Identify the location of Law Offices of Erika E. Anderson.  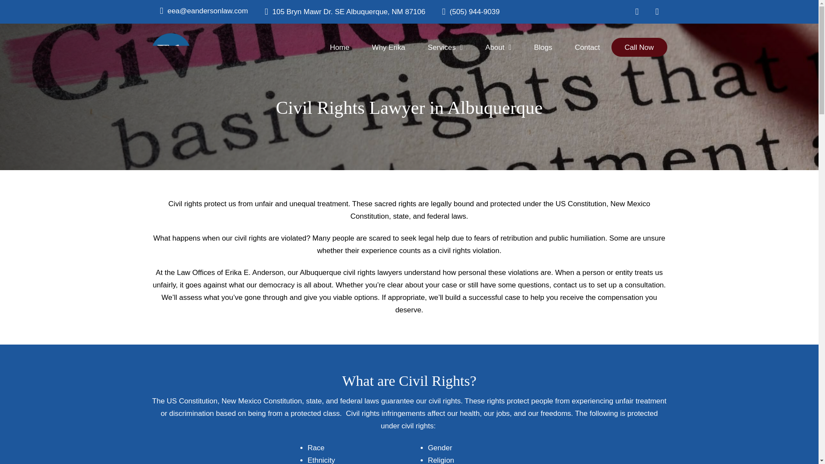
(230, 272).